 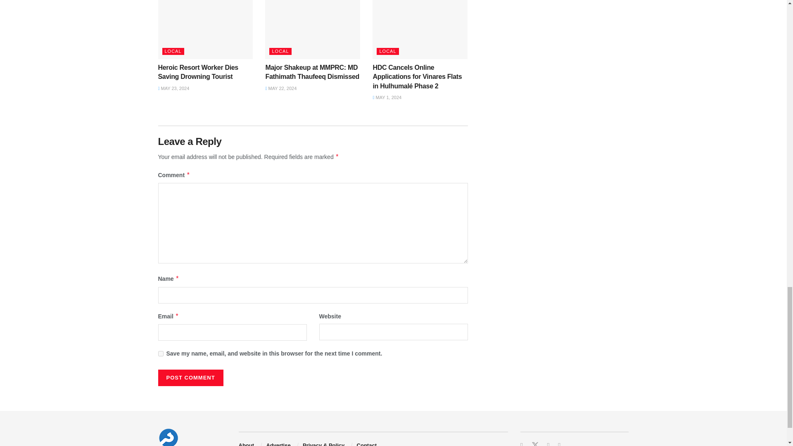 I want to click on Post Comment, so click(x=190, y=378).